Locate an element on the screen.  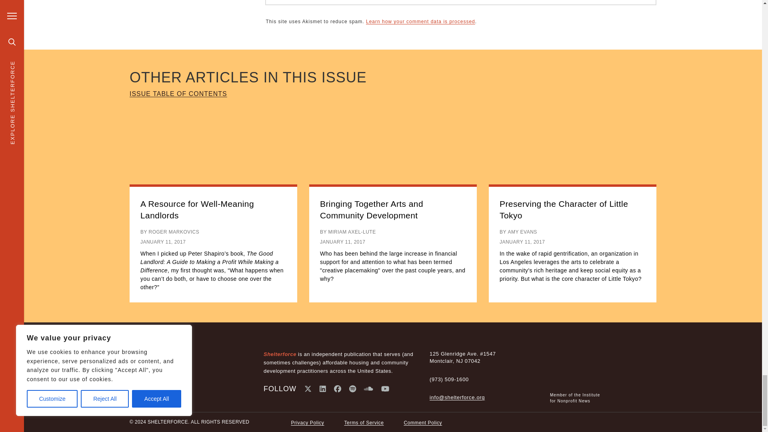
YouTube is located at coordinates (385, 389).